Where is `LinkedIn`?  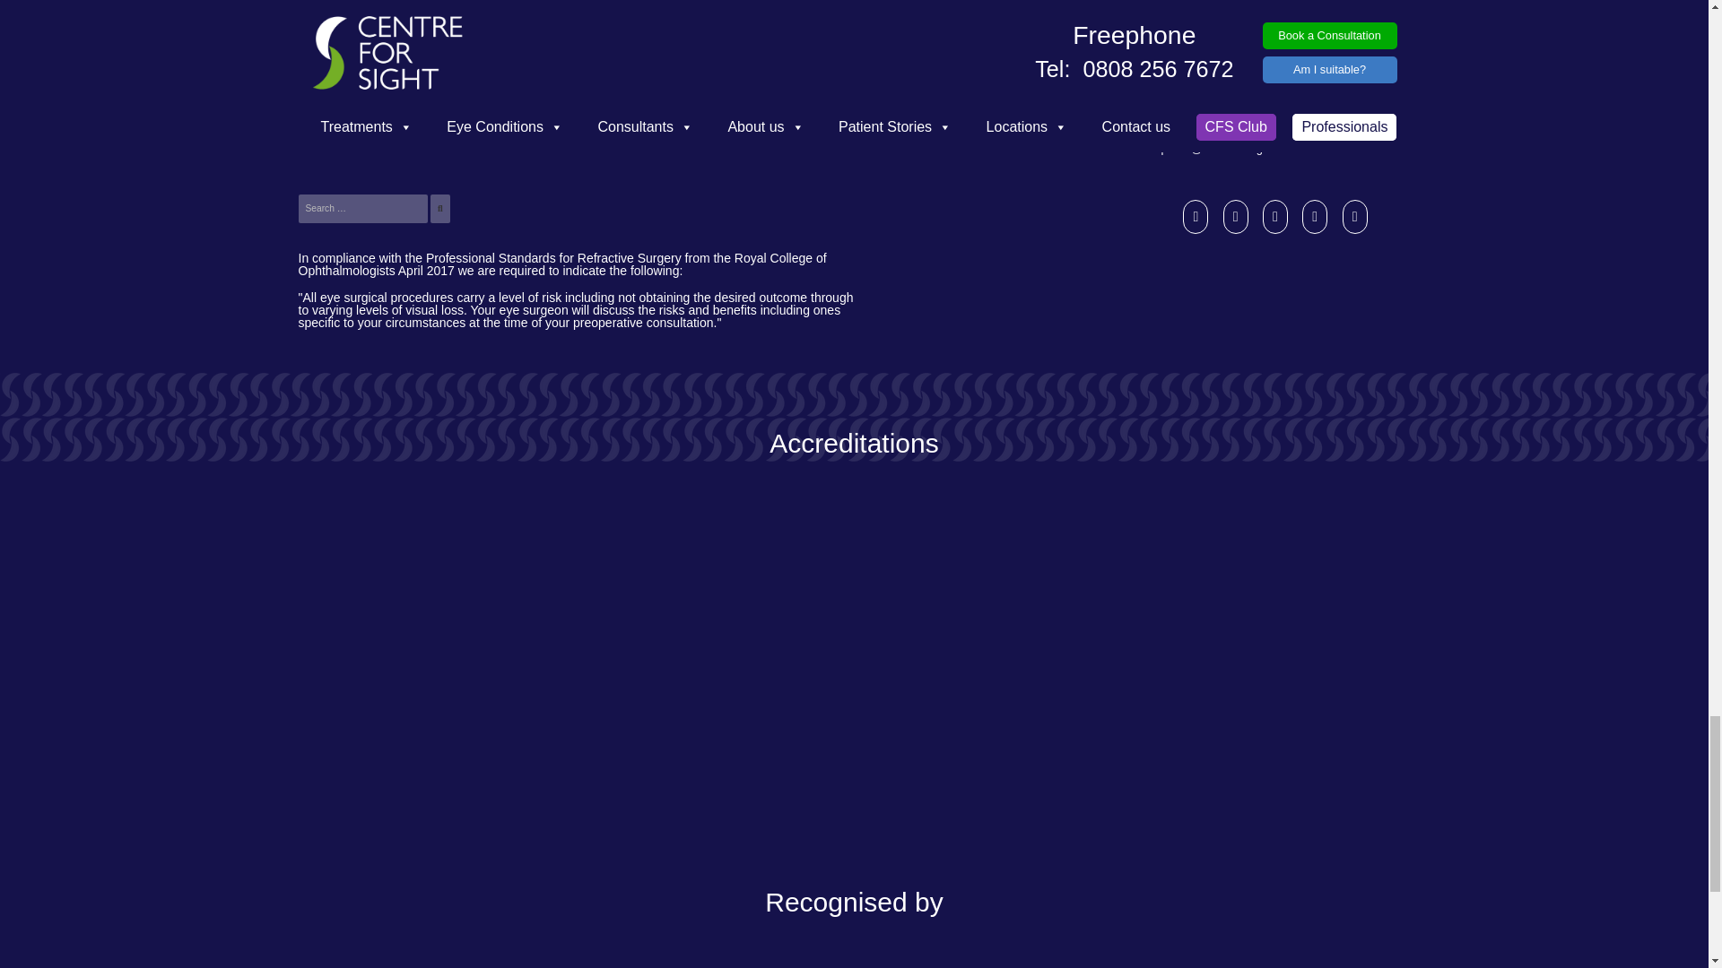 LinkedIn is located at coordinates (1274, 216).